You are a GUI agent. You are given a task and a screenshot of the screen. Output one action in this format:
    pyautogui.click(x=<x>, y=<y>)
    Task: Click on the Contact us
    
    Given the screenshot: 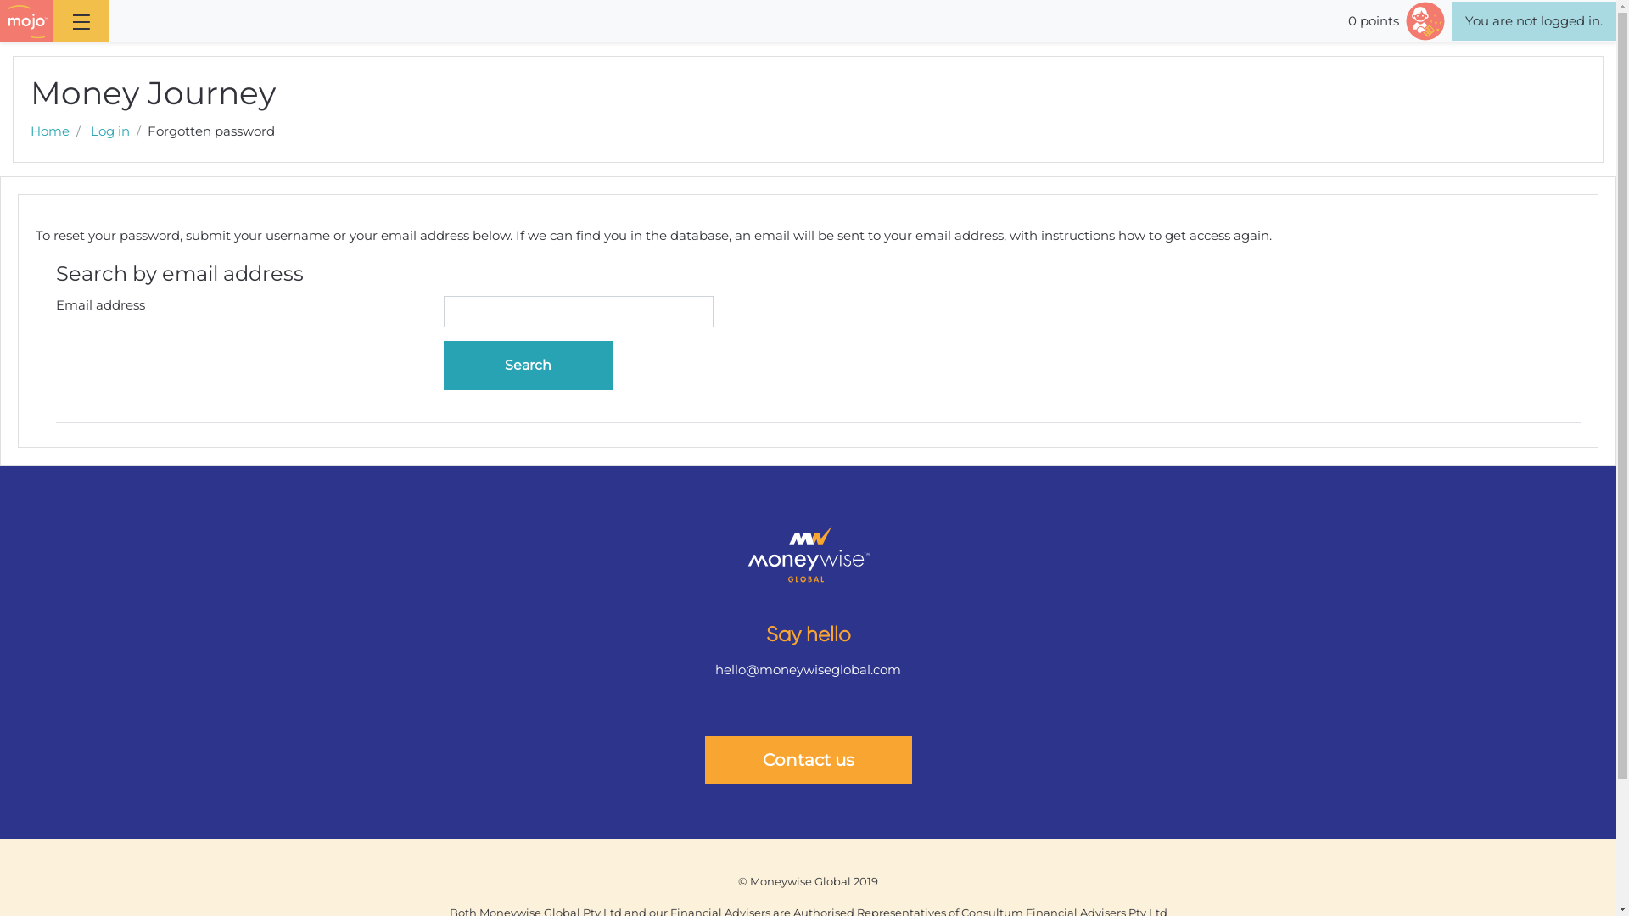 What is the action you would take?
    pyautogui.click(x=808, y=760)
    